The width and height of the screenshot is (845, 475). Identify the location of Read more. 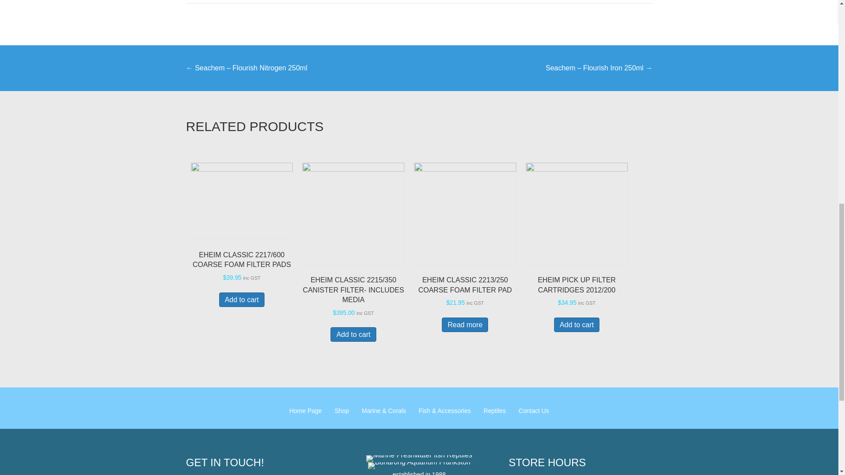
(465, 325).